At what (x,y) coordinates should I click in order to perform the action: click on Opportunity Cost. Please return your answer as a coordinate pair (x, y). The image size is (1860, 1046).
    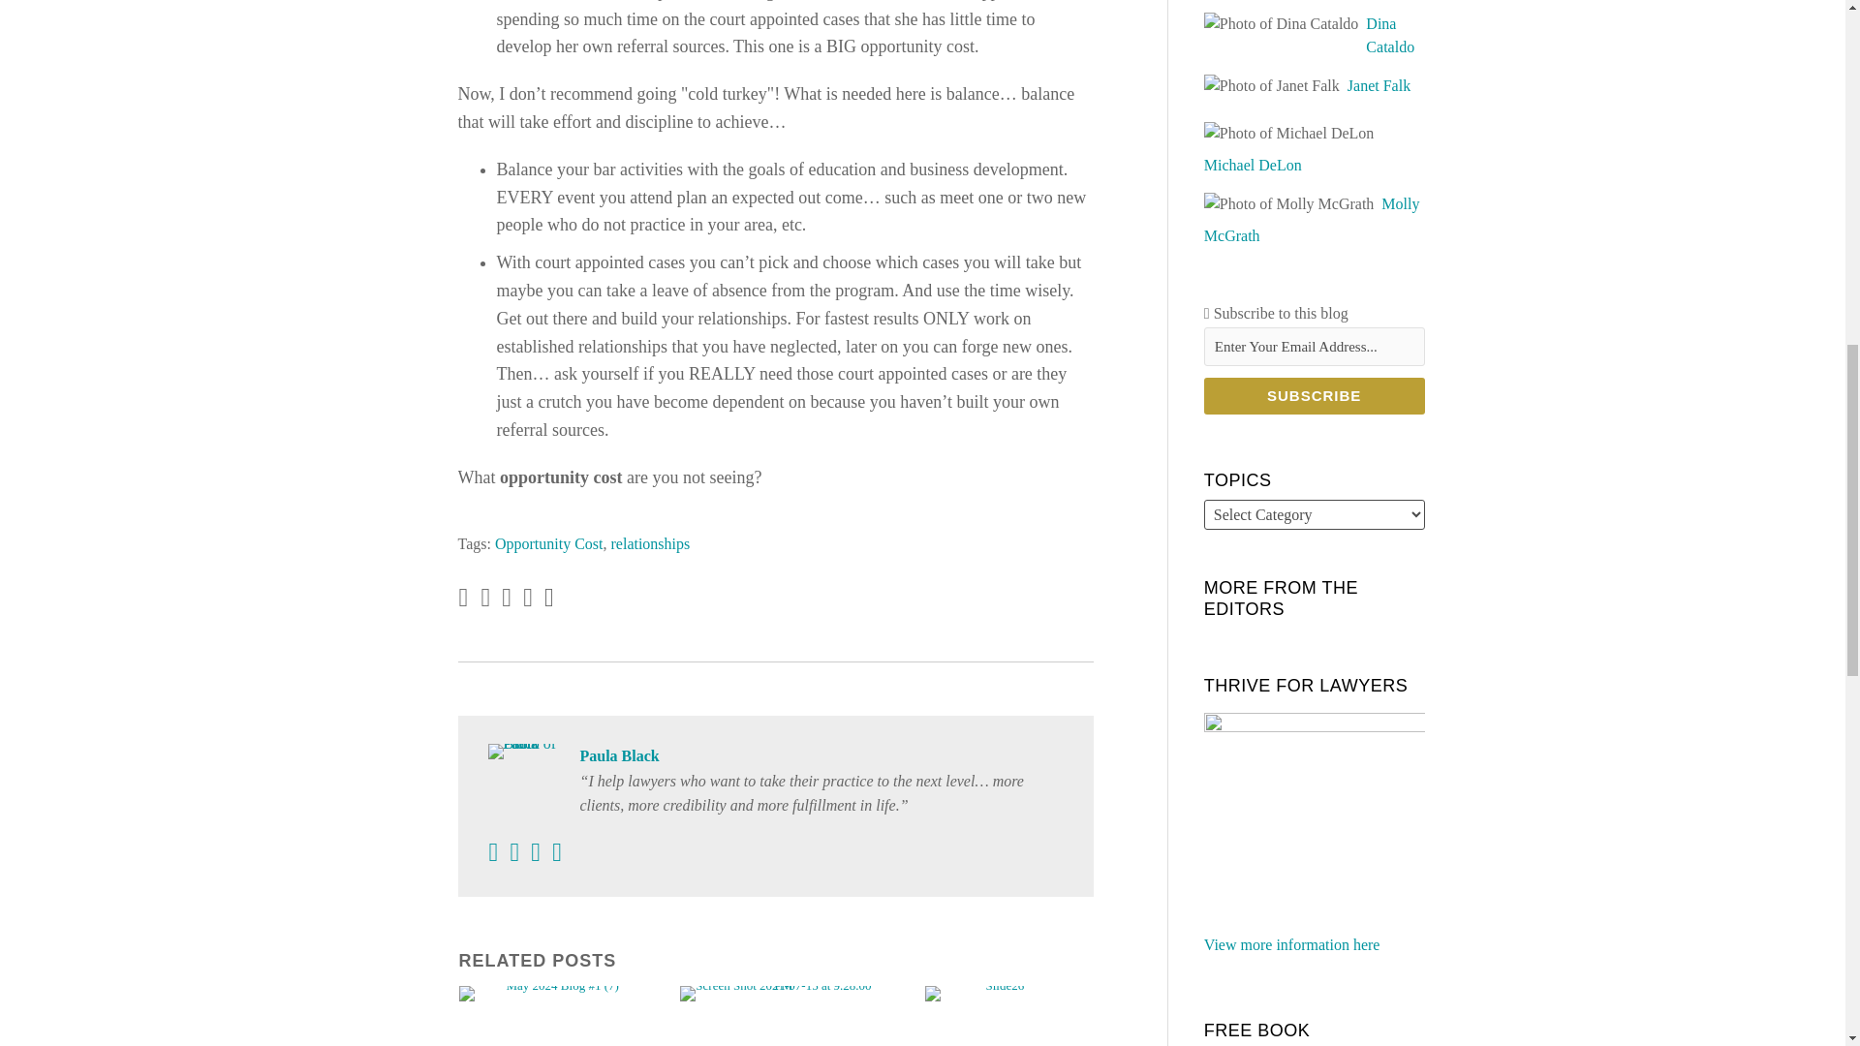
    Looking at the image, I should click on (548, 543).